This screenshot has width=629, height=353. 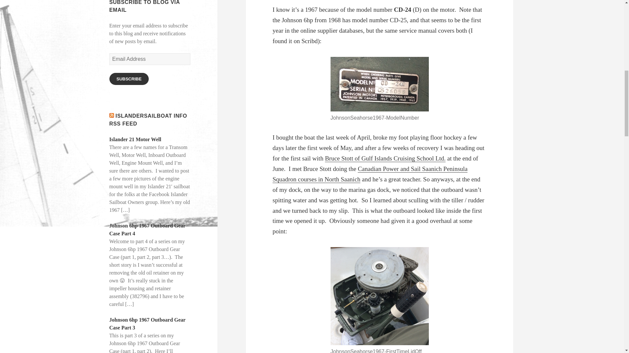 What do you see at coordinates (129, 79) in the screenshot?
I see `SUBSCRIBE` at bounding box center [129, 79].